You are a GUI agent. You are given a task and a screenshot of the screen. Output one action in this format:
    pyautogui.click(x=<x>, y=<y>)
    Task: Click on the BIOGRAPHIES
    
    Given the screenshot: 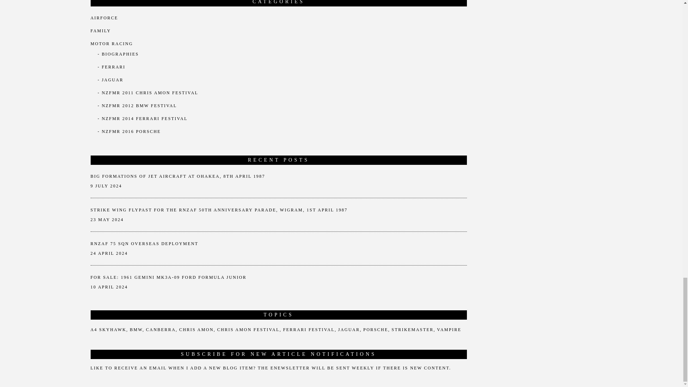 What is the action you would take?
    pyautogui.click(x=120, y=54)
    